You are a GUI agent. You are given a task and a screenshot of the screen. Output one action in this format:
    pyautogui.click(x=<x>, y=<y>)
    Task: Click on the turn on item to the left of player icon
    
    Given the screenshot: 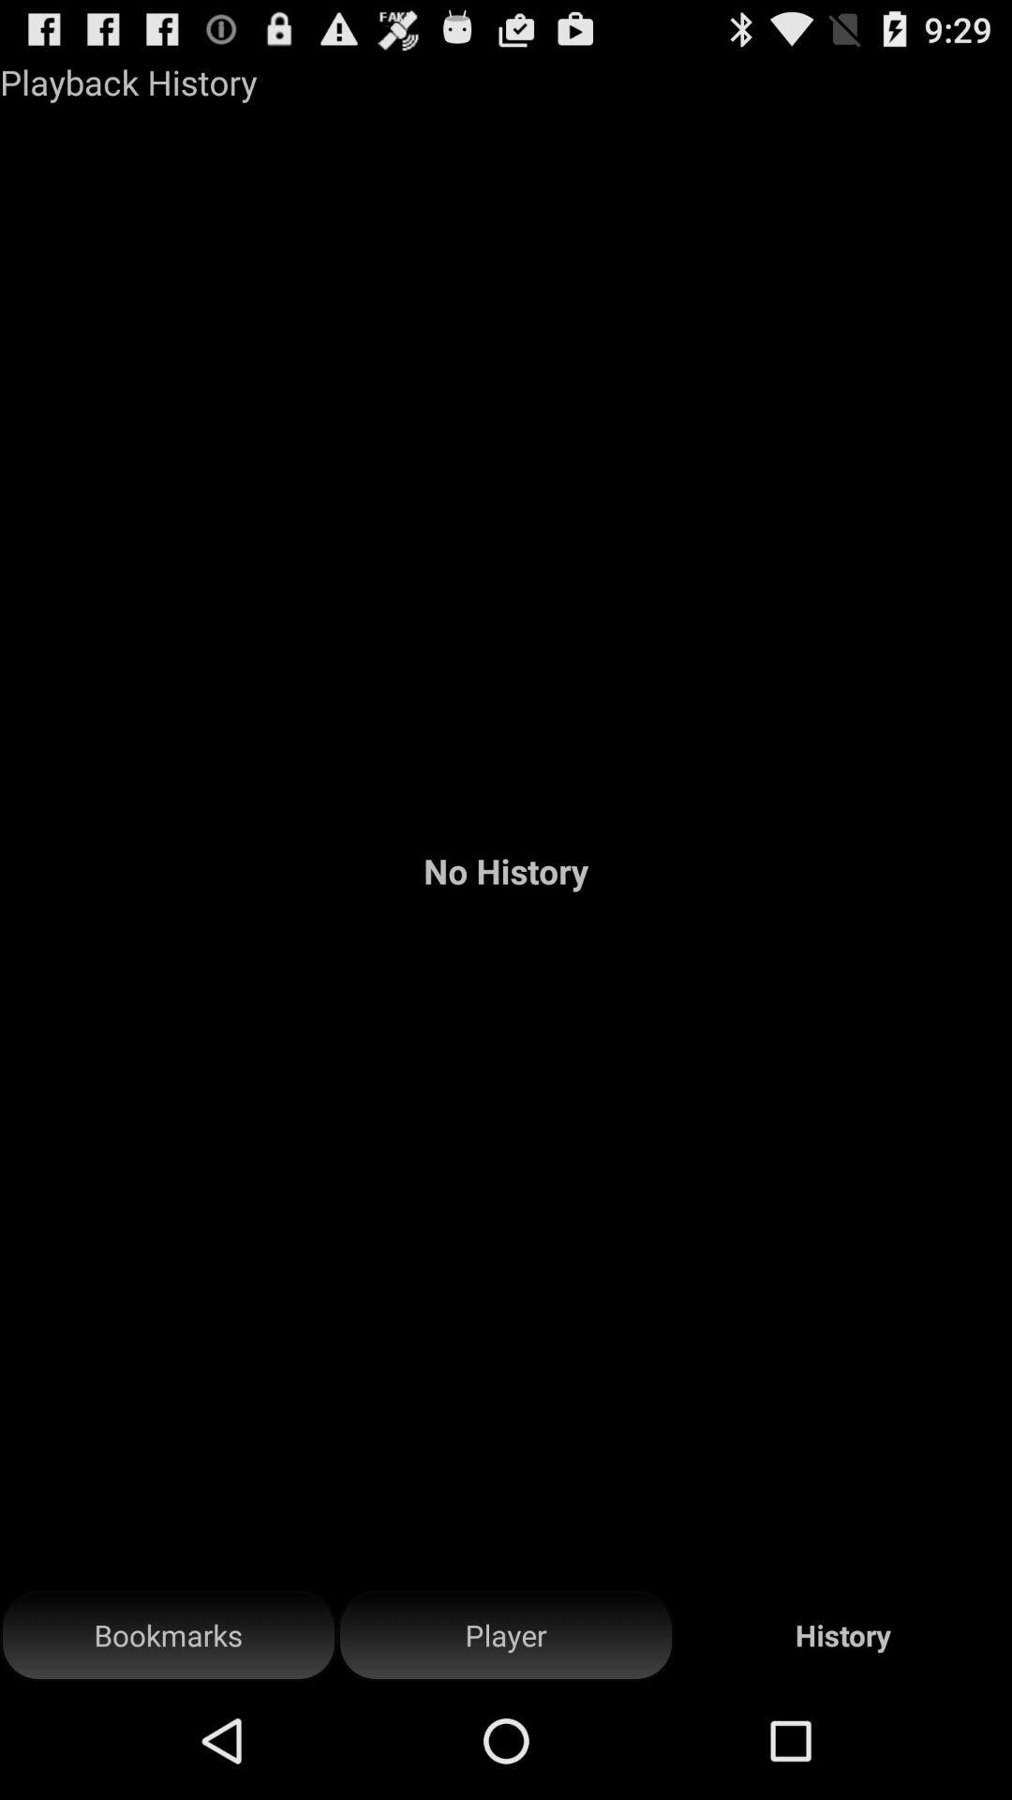 What is the action you would take?
    pyautogui.click(x=169, y=1635)
    